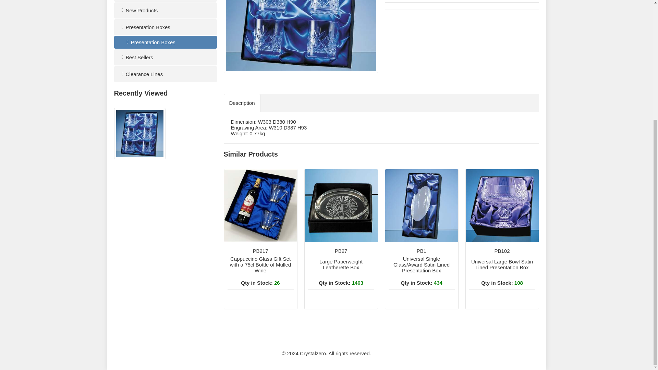  Describe the element at coordinates (165, 1) in the screenshot. I see `New Products` at that location.